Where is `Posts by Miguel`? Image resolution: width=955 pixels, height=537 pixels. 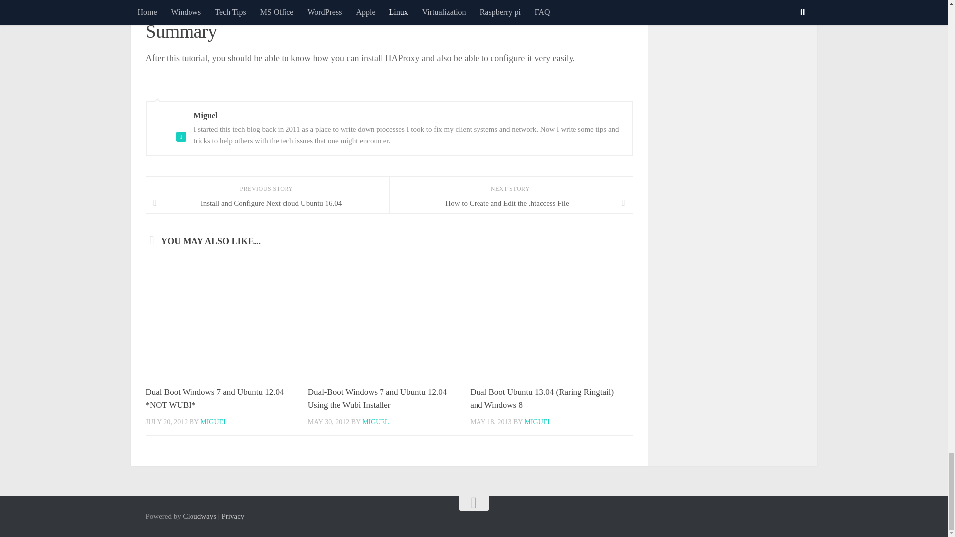
Posts by Miguel is located at coordinates (375, 422).